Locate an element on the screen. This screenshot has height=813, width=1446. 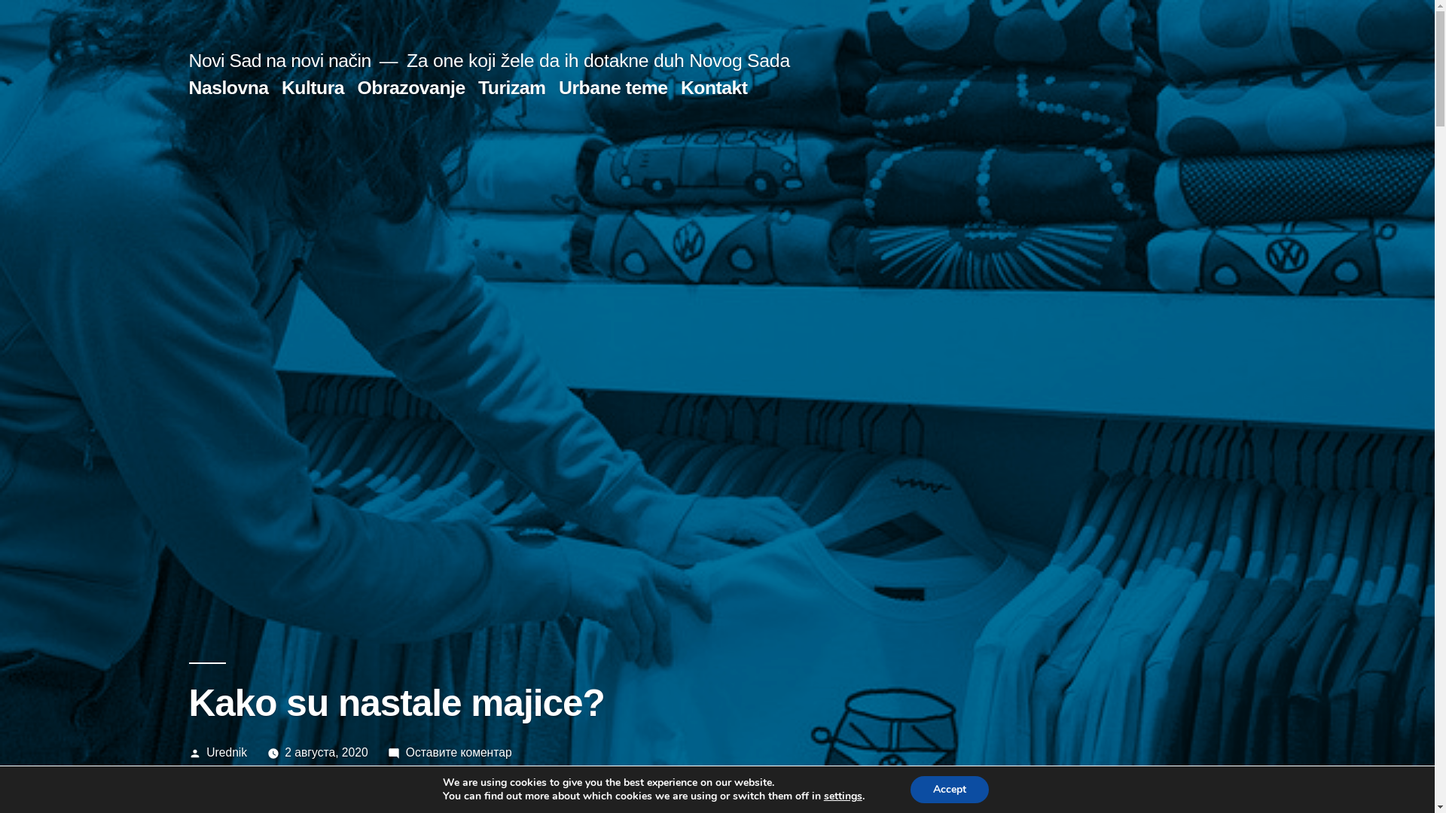
Accept is located at coordinates (950, 790).